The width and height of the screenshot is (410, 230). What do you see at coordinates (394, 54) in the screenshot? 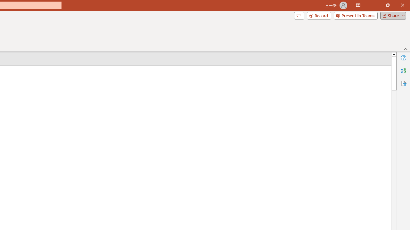
I see `Line up` at bounding box center [394, 54].